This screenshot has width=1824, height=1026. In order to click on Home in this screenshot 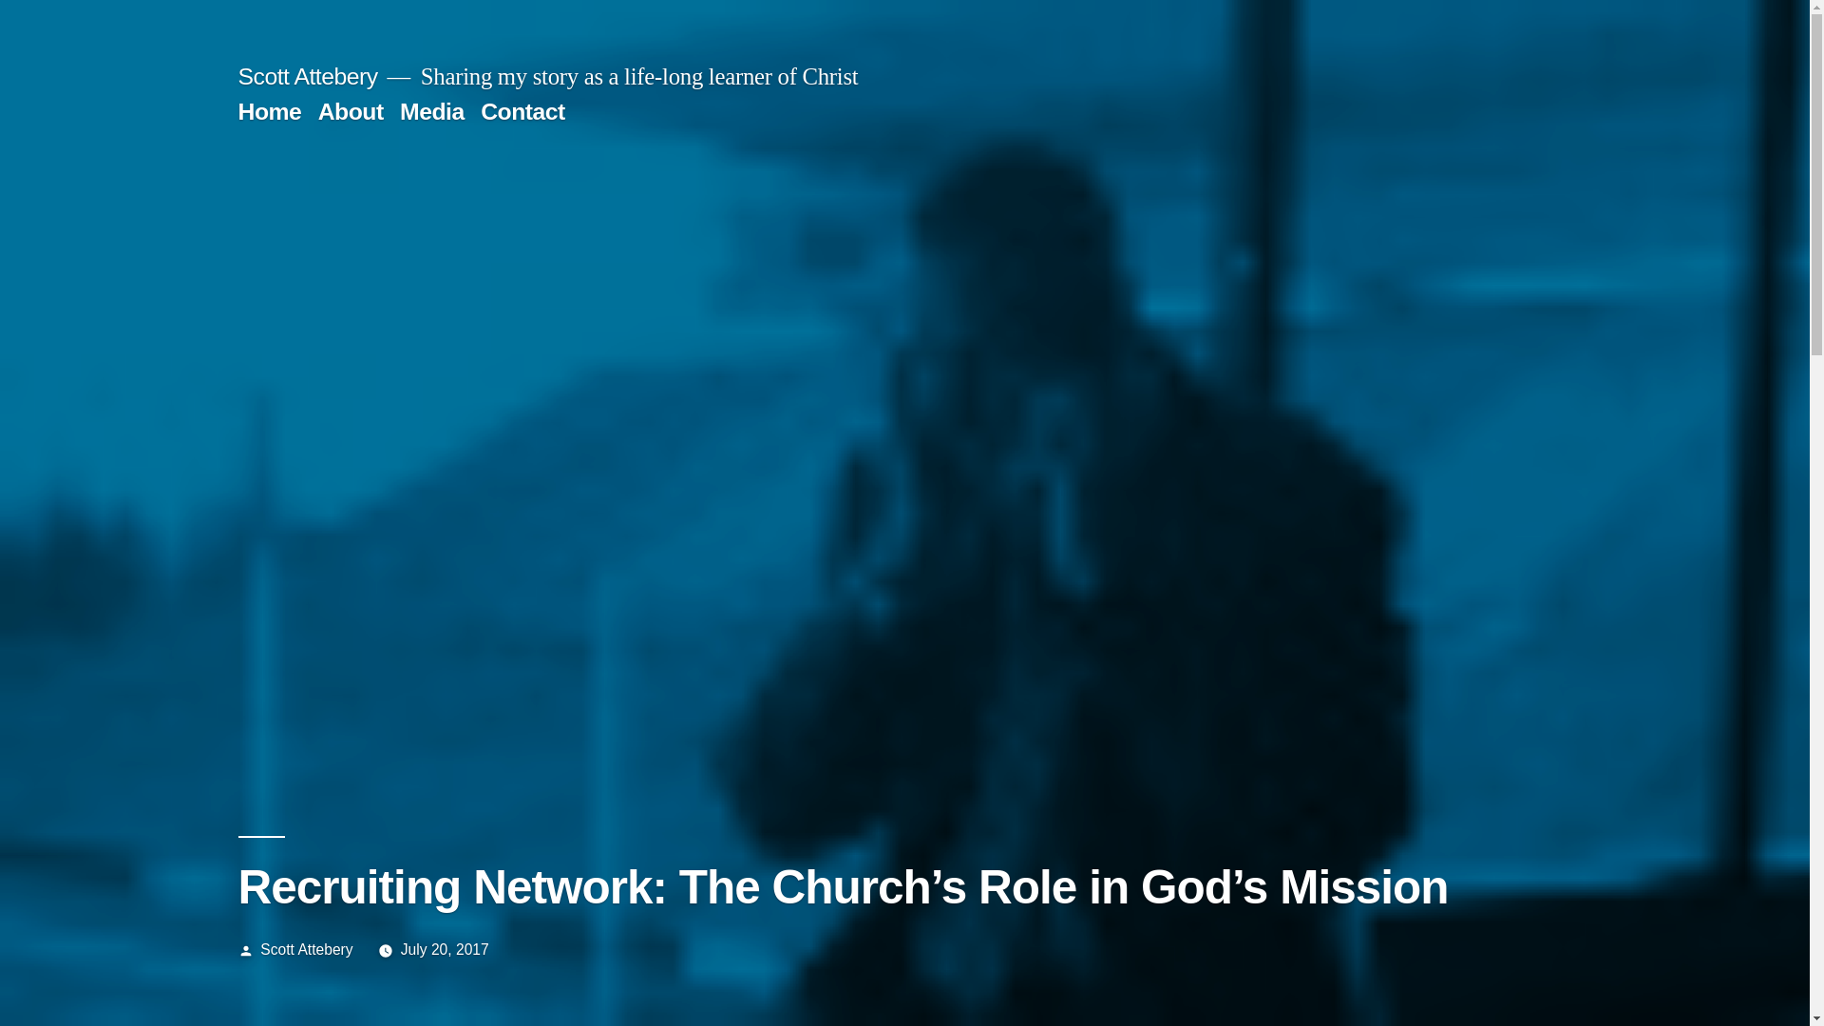, I will do `click(268, 110)`.